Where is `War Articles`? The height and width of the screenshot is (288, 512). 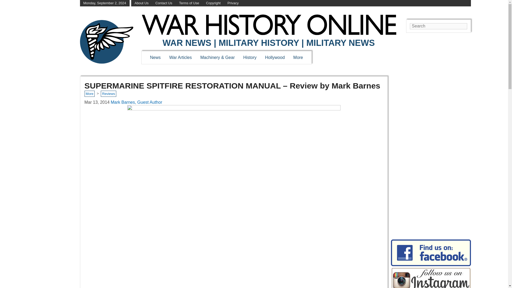 War Articles is located at coordinates (181, 57).